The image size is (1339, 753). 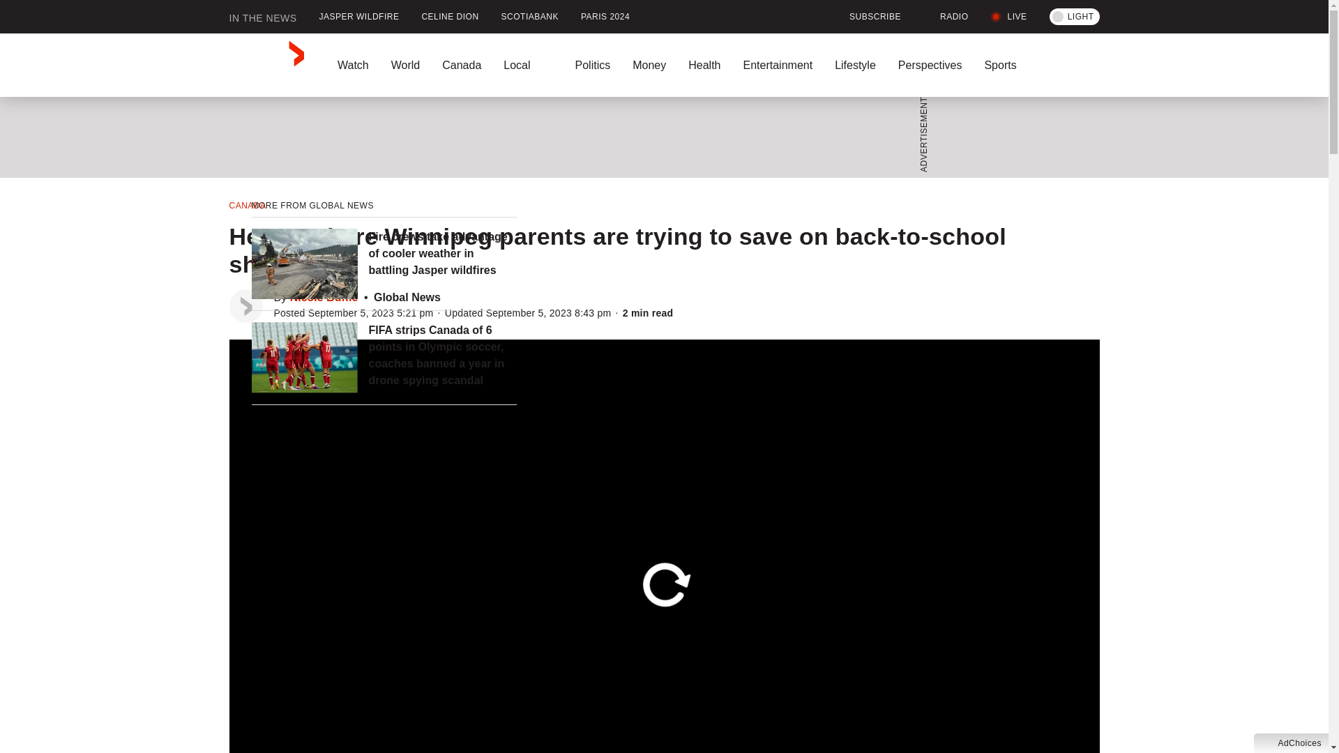 What do you see at coordinates (777, 65) in the screenshot?
I see `Entertainment` at bounding box center [777, 65].